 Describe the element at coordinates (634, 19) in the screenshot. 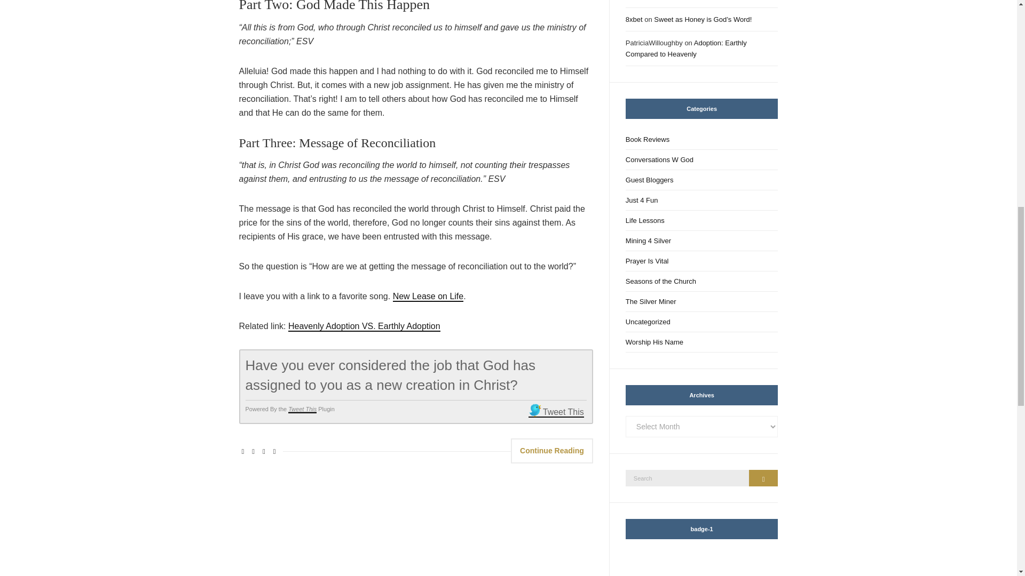

I see `8xbet` at that location.